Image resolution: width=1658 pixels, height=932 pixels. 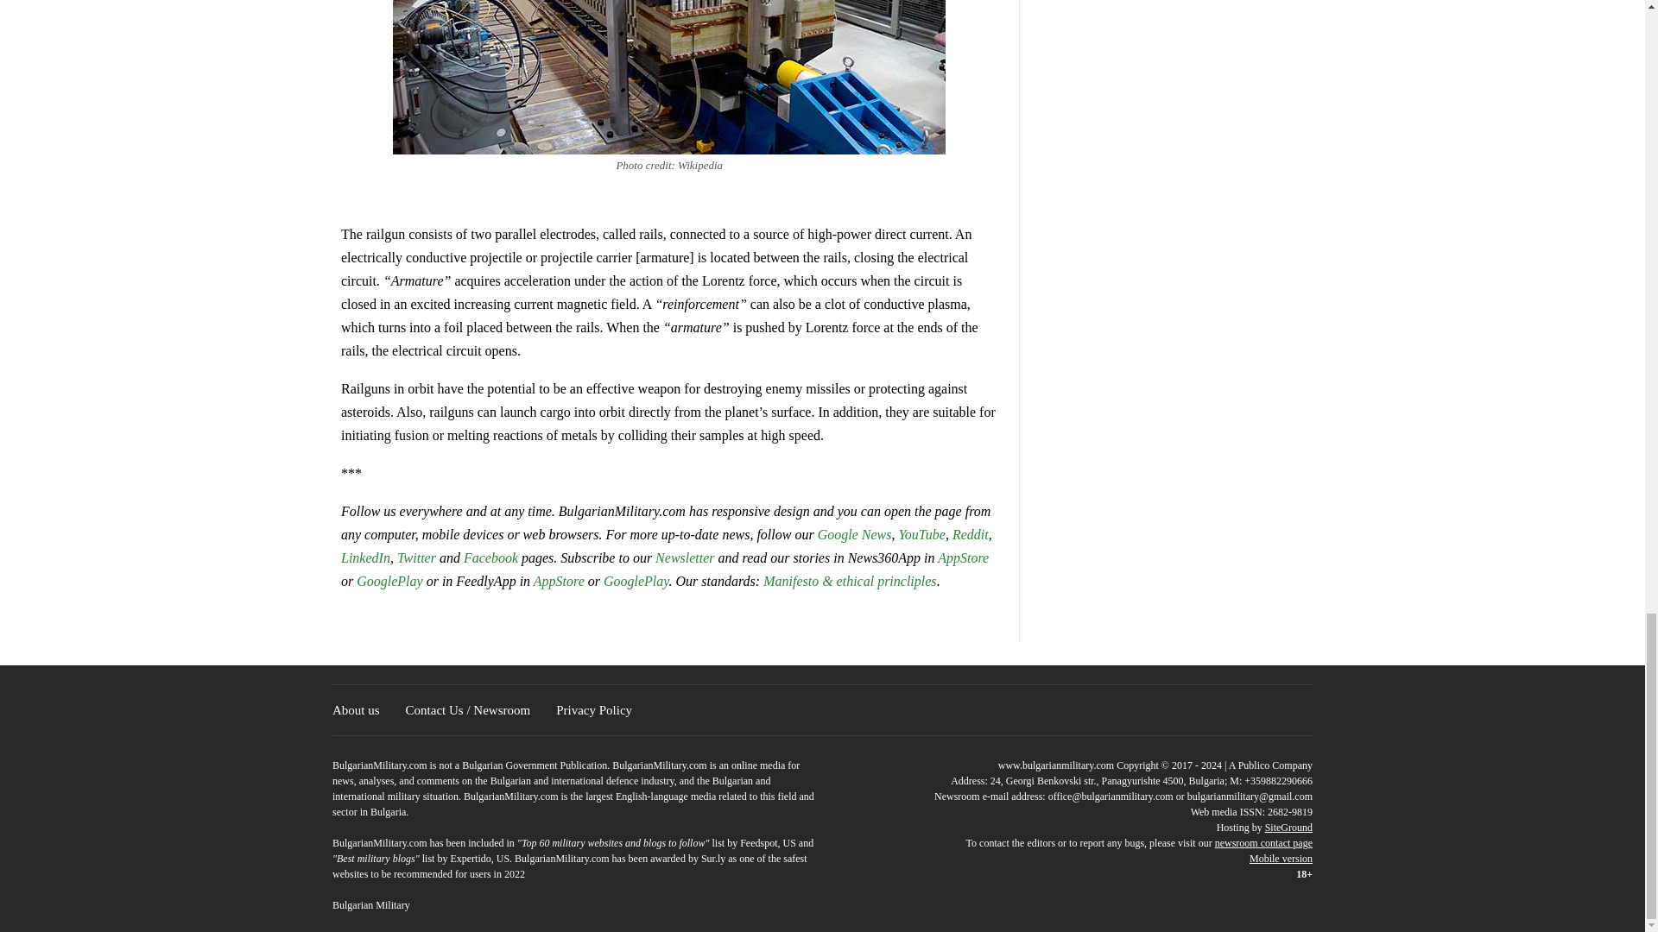 What do you see at coordinates (560, 581) in the screenshot?
I see `AppStore` at bounding box center [560, 581].